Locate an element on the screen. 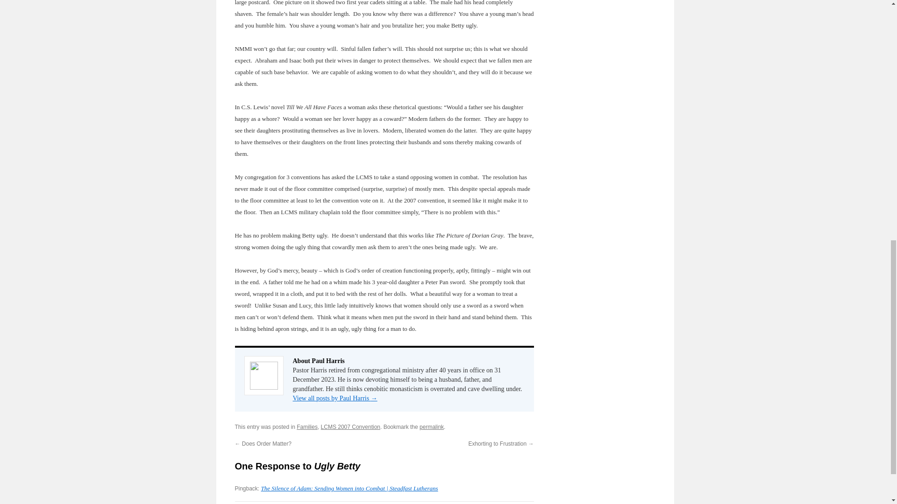 The width and height of the screenshot is (897, 504). Families is located at coordinates (307, 427).